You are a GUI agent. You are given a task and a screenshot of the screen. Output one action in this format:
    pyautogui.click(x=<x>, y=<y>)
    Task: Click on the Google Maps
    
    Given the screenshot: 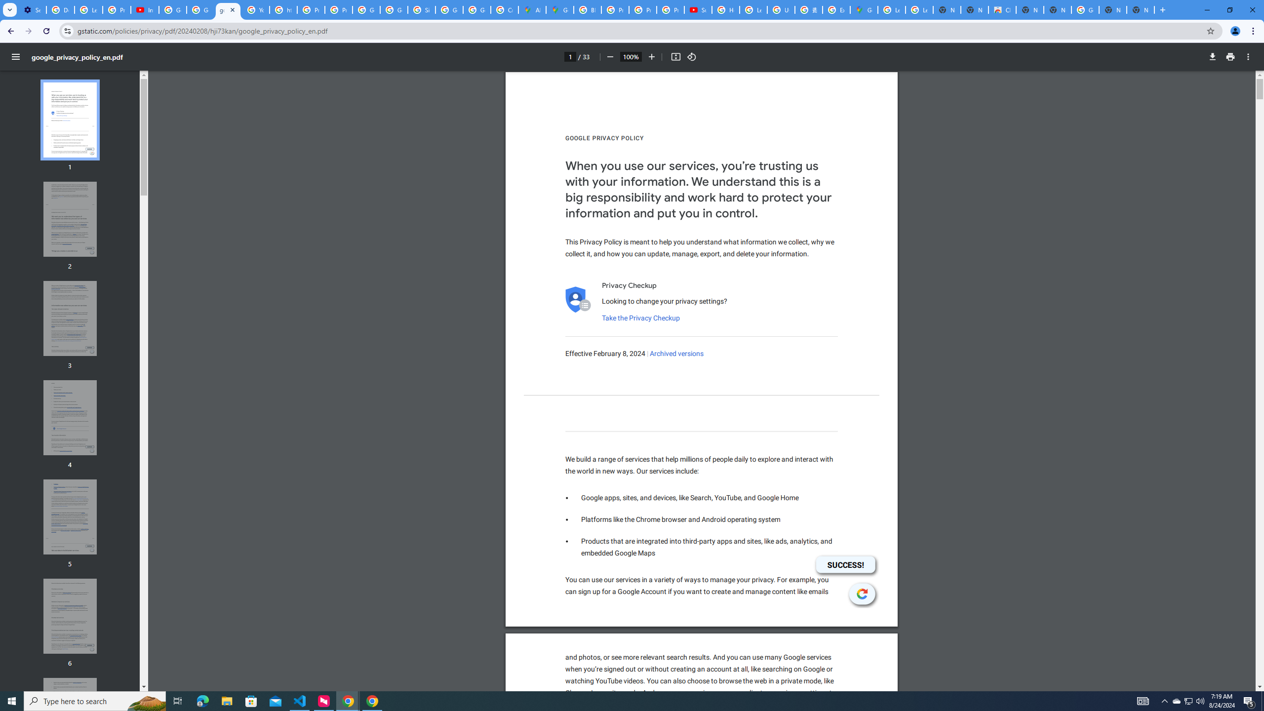 What is the action you would take?
    pyautogui.click(x=864, y=10)
    